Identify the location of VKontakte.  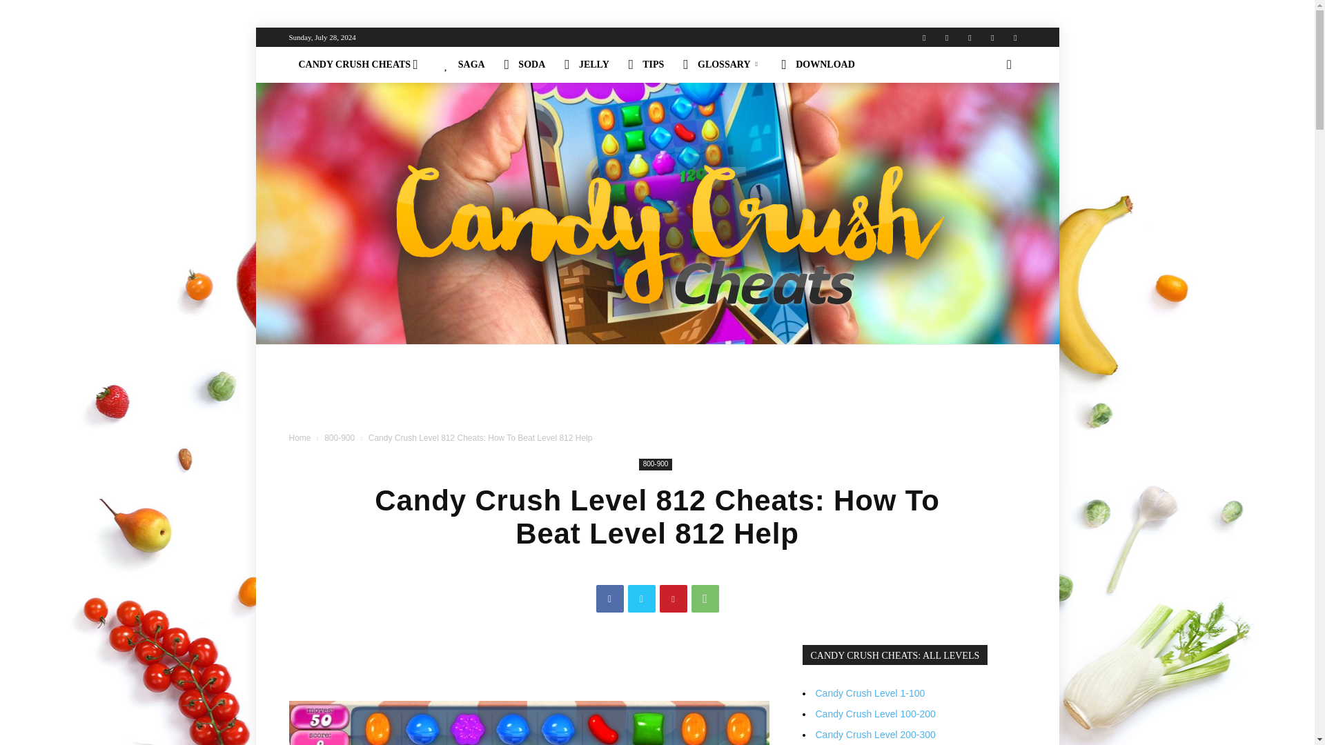
(992, 37).